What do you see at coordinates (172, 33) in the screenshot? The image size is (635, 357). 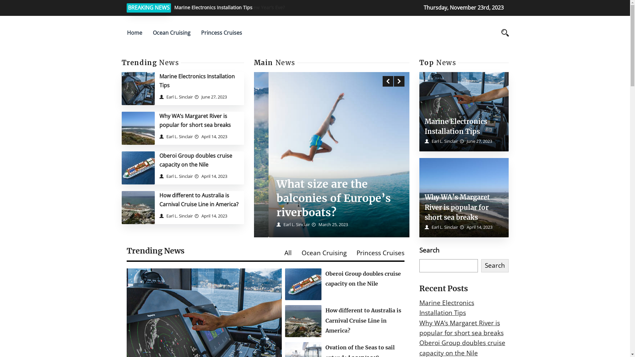 I see `Ocean Cruising` at bounding box center [172, 33].